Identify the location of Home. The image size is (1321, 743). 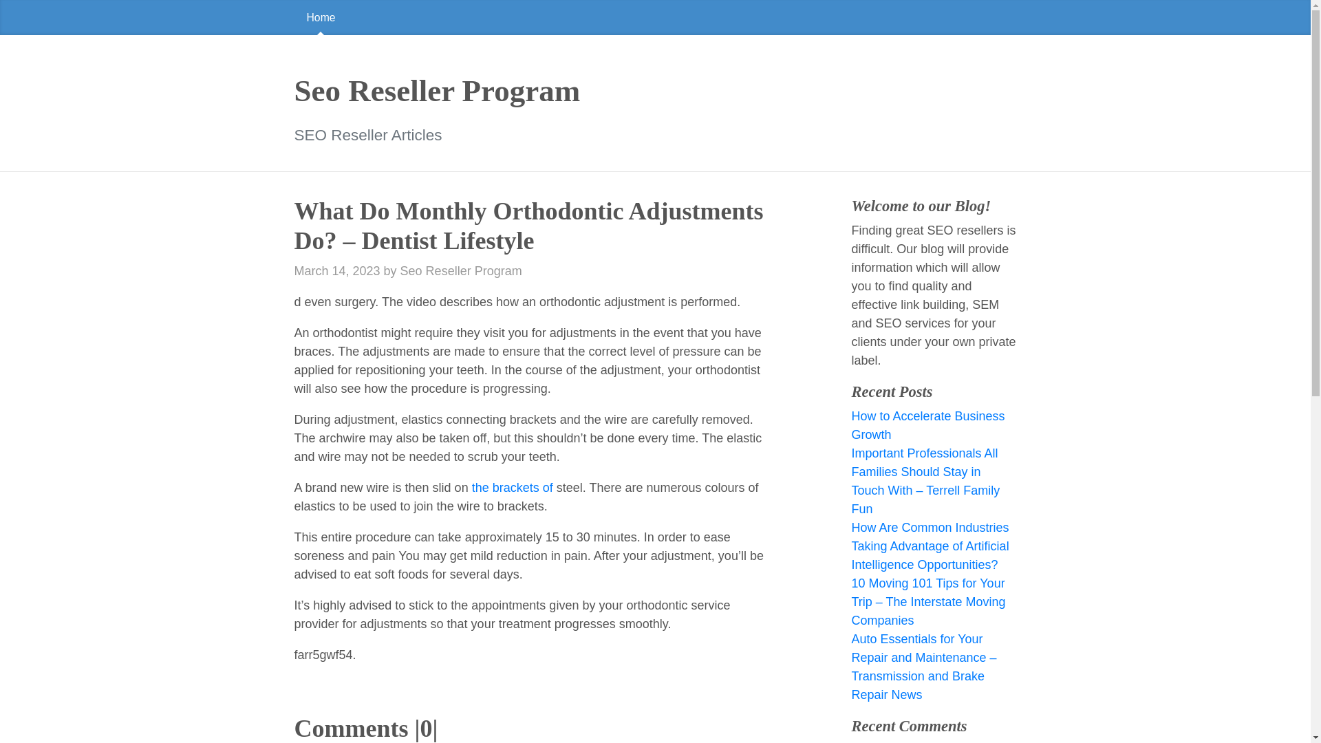
(655, 17).